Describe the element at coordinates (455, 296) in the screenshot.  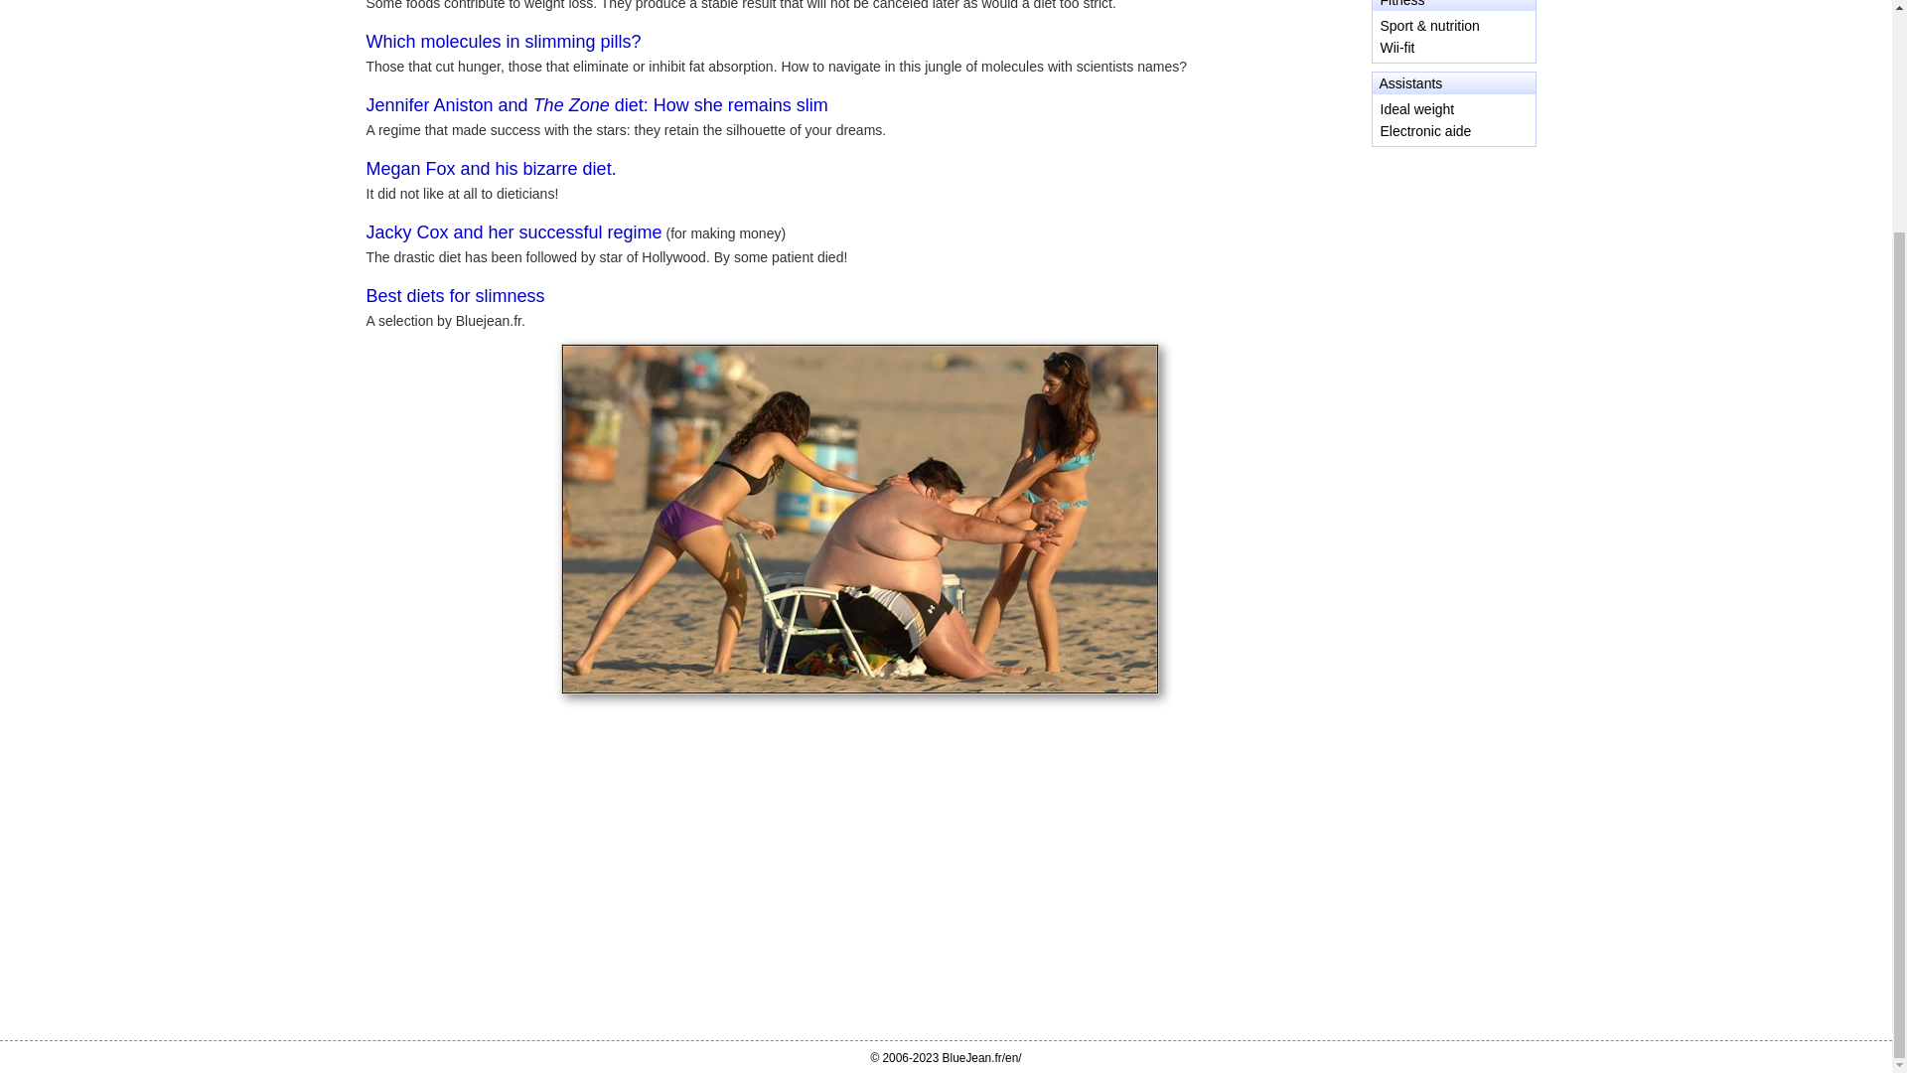
I see `Best diets for slimness` at that location.